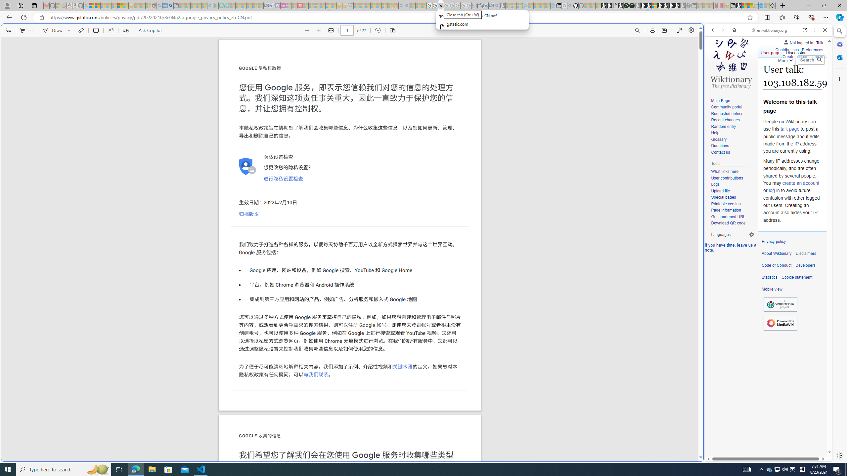 The height and width of the screenshot is (476, 847). Describe the element at coordinates (396, 18) in the screenshot. I see `Address and search bar` at that location.